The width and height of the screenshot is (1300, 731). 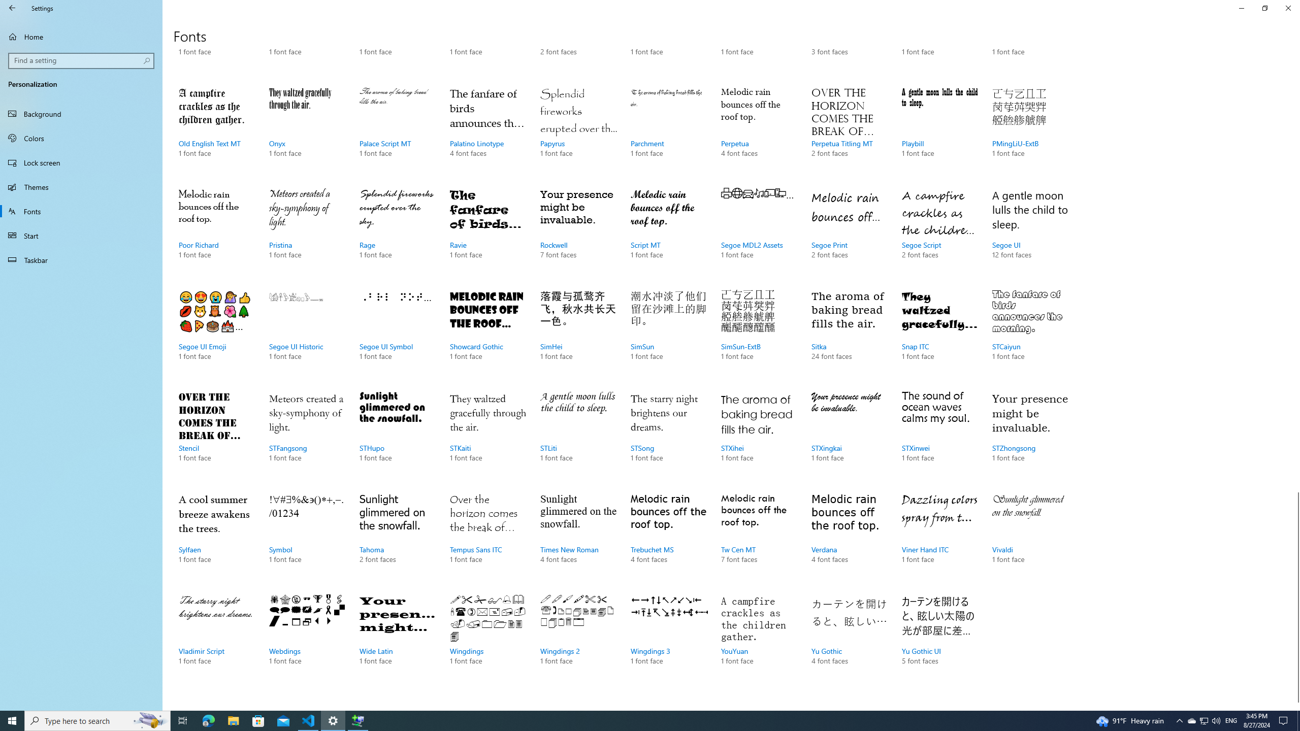 I want to click on Parchment, 1 font face, so click(x=669, y=132).